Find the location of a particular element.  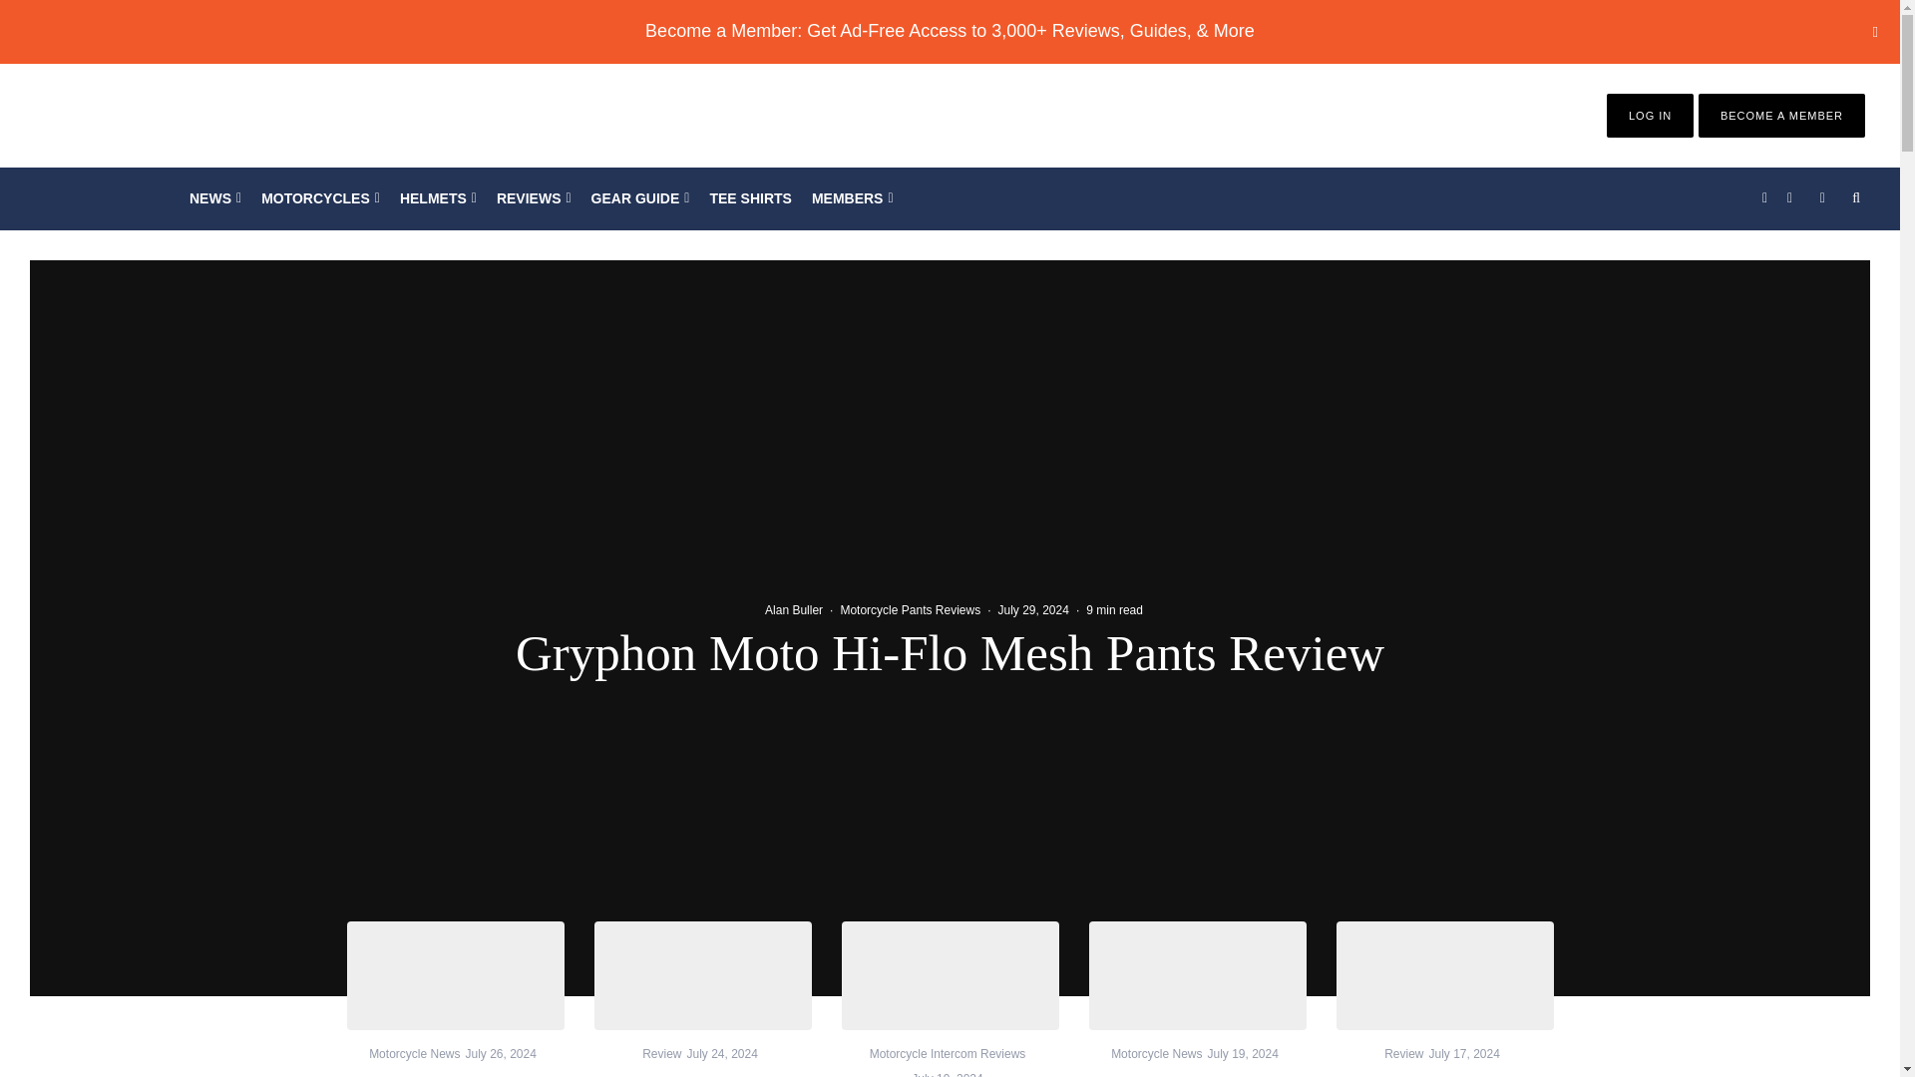

BECOME A MEMBER is located at coordinates (1781, 116).